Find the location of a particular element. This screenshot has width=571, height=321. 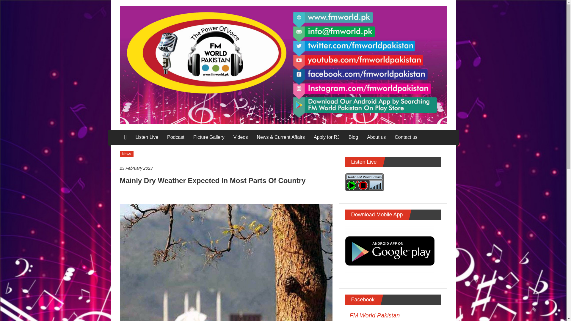

12:55 PM is located at coordinates (226, 168).